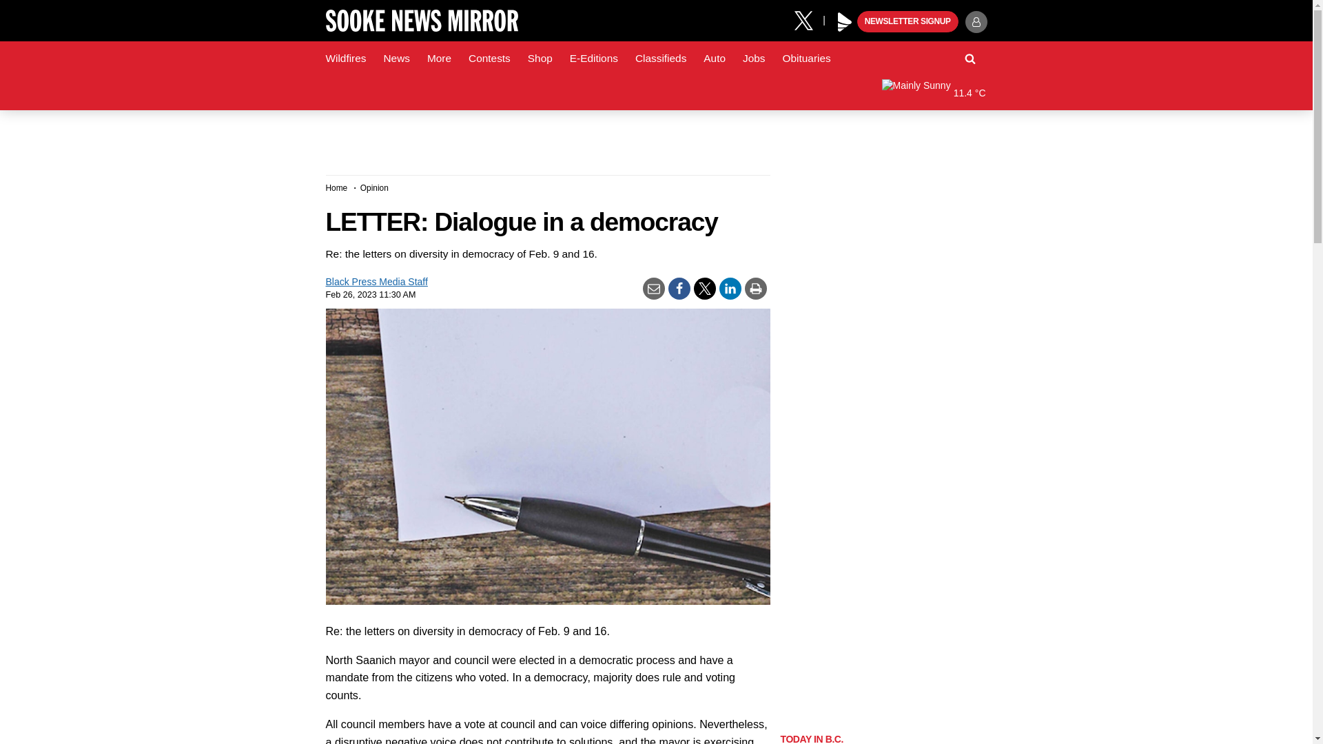  What do you see at coordinates (808, 19) in the screenshot?
I see `X` at bounding box center [808, 19].